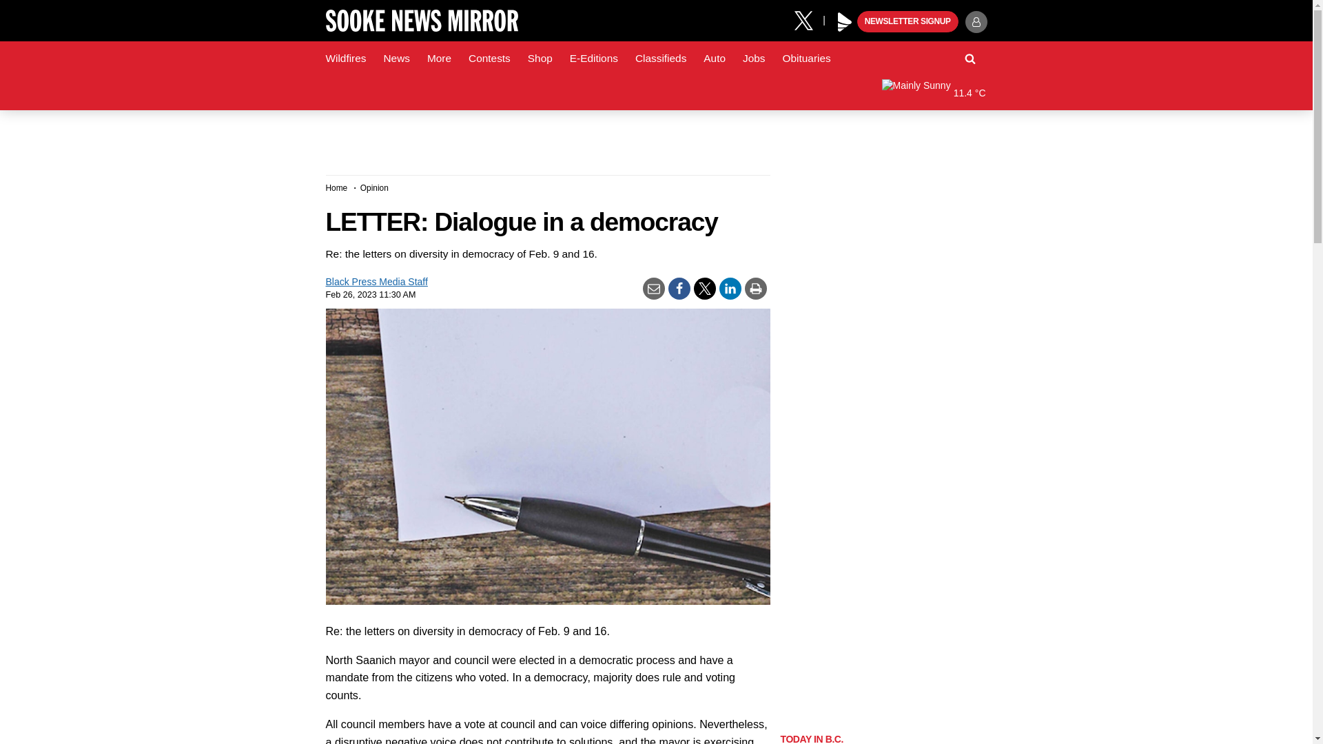  What do you see at coordinates (808, 19) in the screenshot?
I see `X` at bounding box center [808, 19].